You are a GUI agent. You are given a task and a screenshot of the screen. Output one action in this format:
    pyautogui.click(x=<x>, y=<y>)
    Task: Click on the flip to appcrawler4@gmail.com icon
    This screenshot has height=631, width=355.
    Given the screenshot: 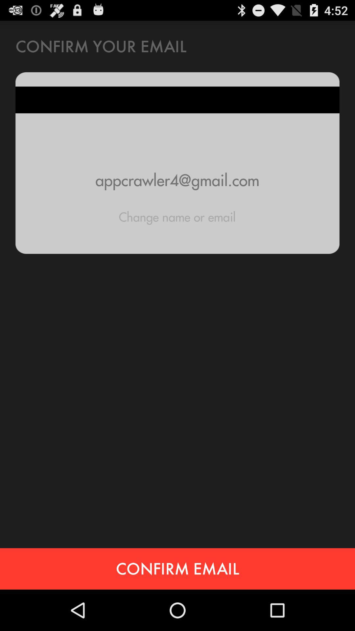 What is the action you would take?
    pyautogui.click(x=177, y=180)
    